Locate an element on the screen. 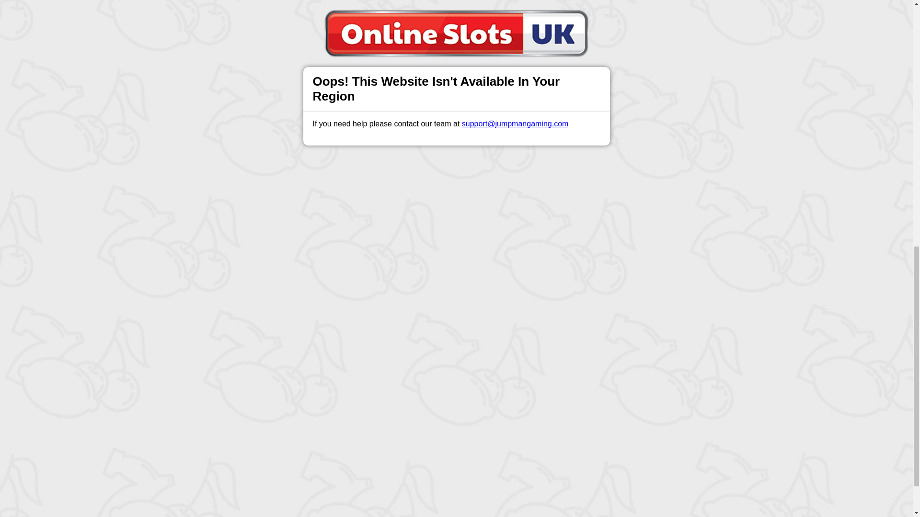  Affiliates is located at coordinates (500, 361).